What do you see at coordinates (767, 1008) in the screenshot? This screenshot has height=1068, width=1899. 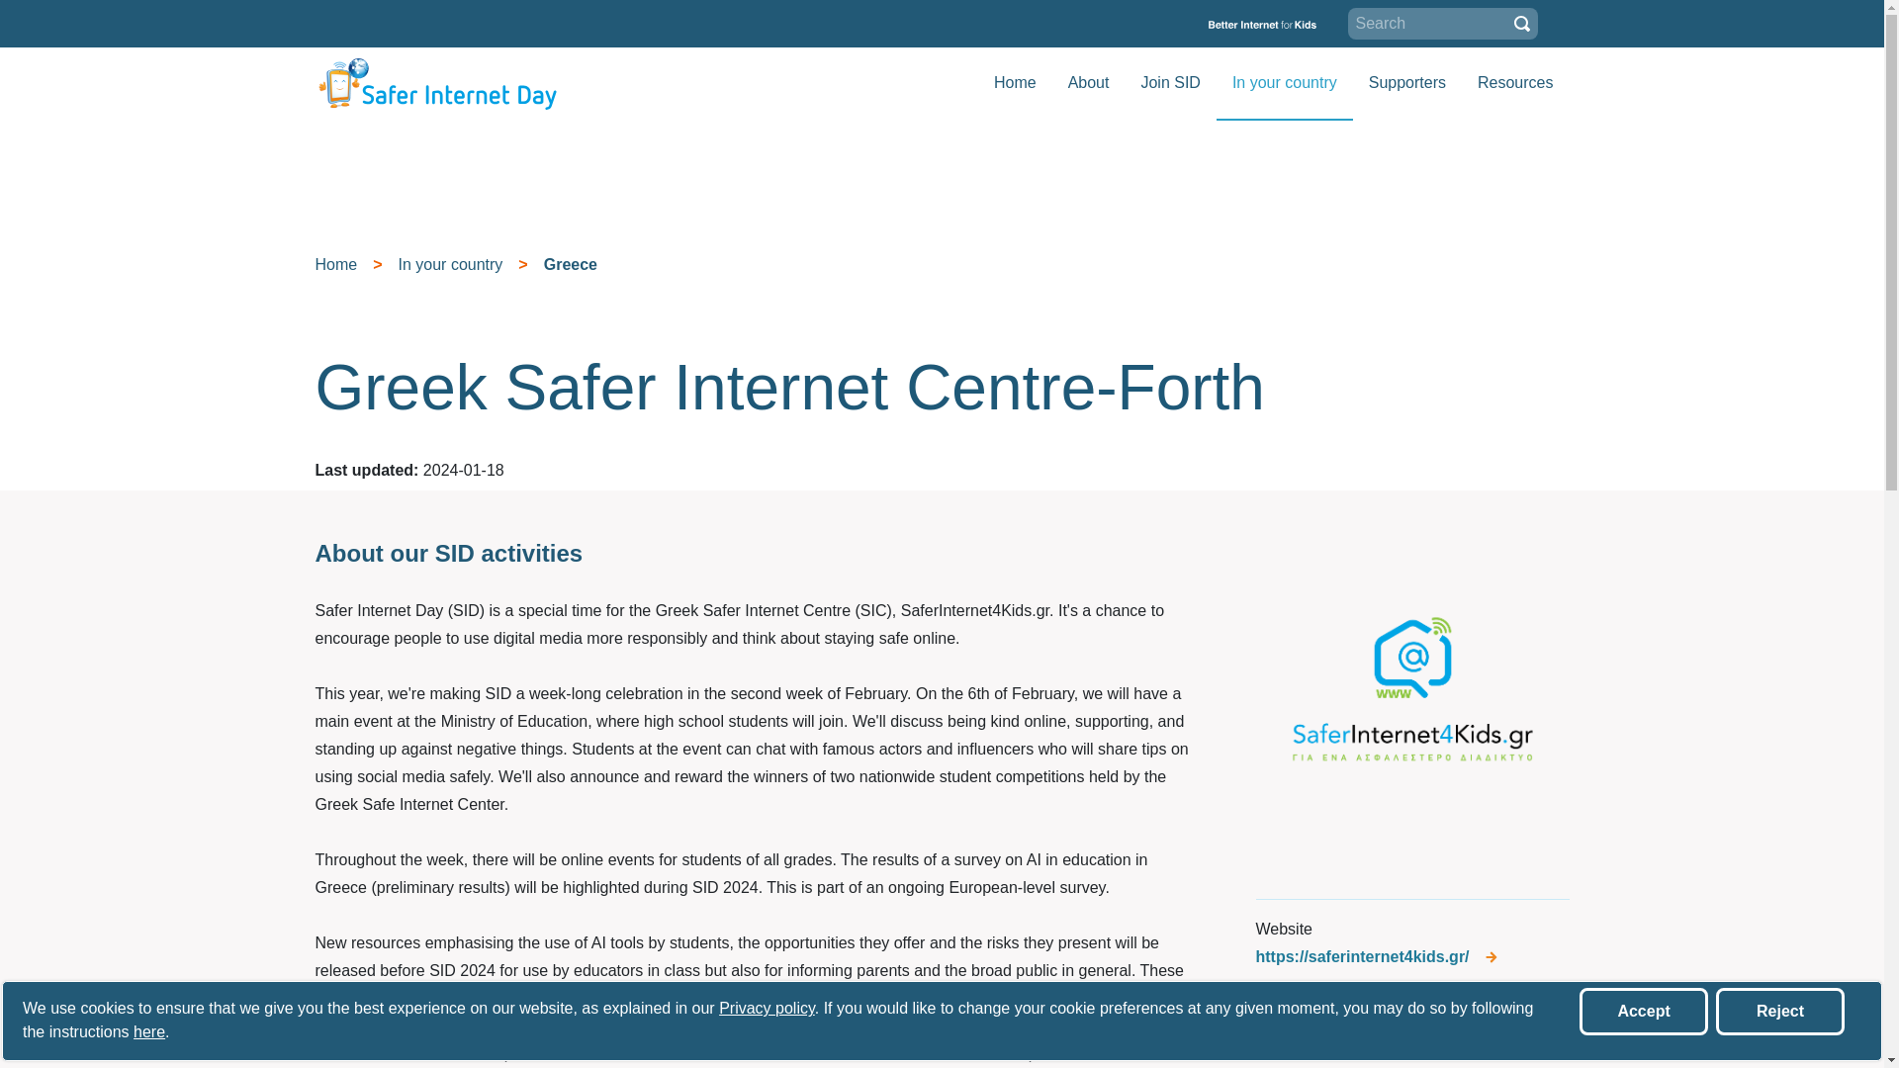 I see `Privacy policy` at bounding box center [767, 1008].